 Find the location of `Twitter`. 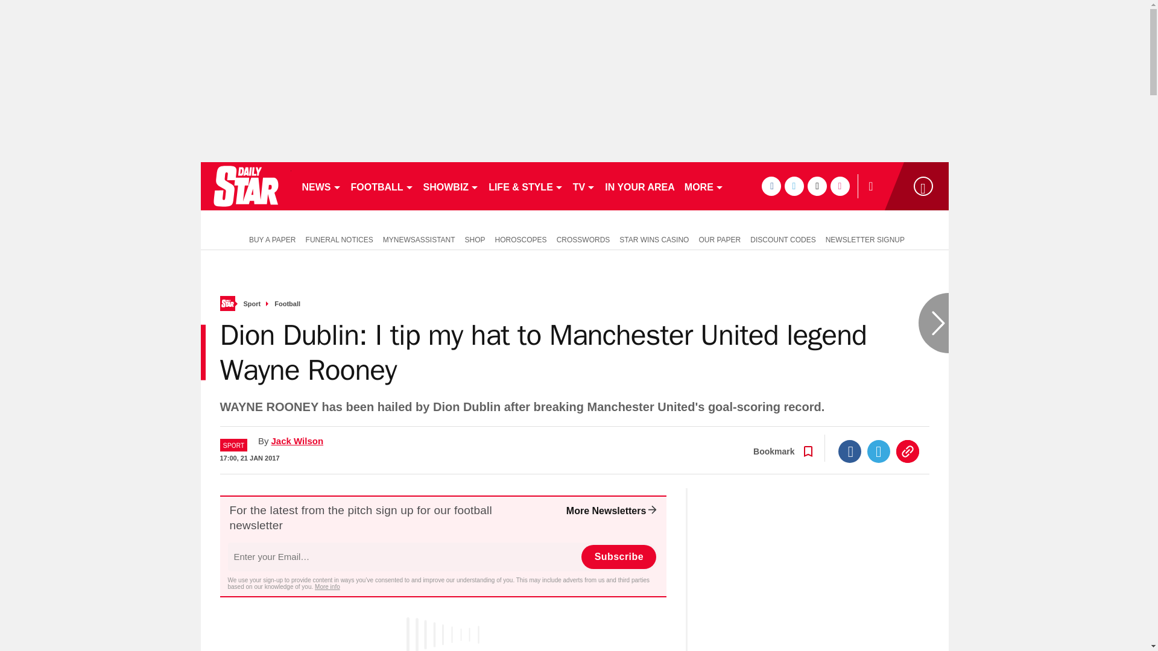

Twitter is located at coordinates (879, 451).